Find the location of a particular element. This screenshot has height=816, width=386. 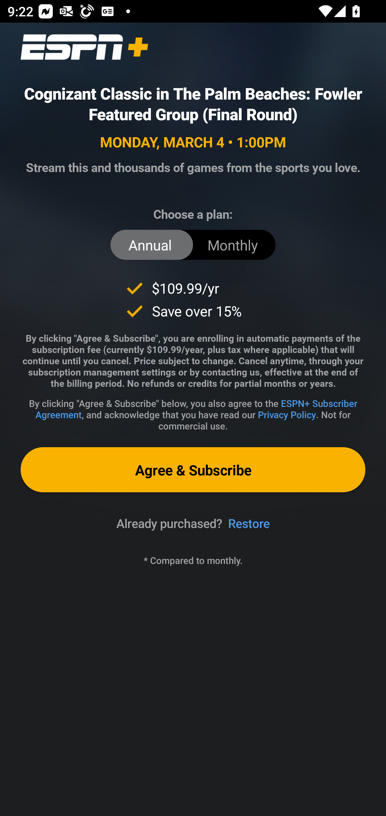

Agree & Subscribe is located at coordinates (193, 469).